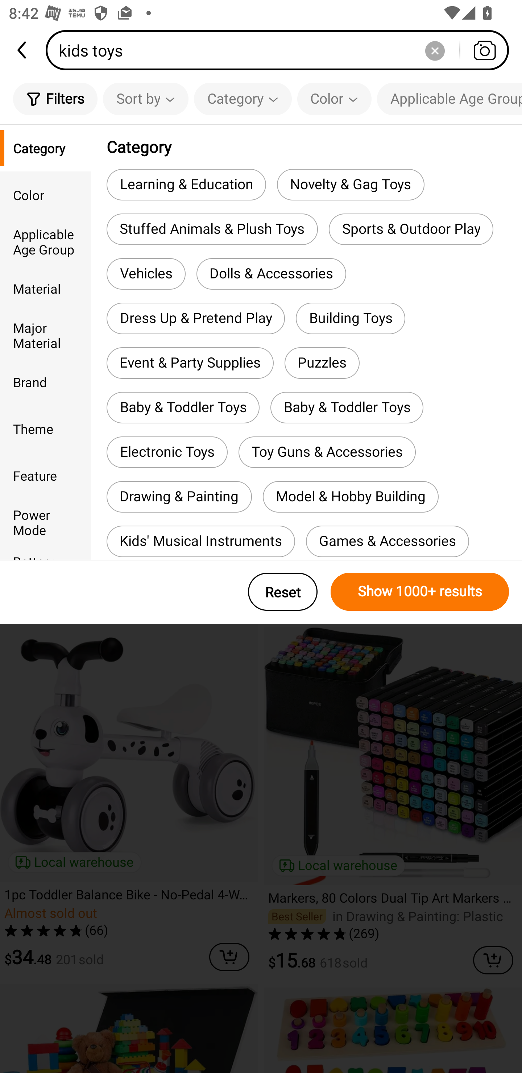  What do you see at coordinates (167, 452) in the screenshot?
I see `Electronic Toys` at bounding box center [167, 452].